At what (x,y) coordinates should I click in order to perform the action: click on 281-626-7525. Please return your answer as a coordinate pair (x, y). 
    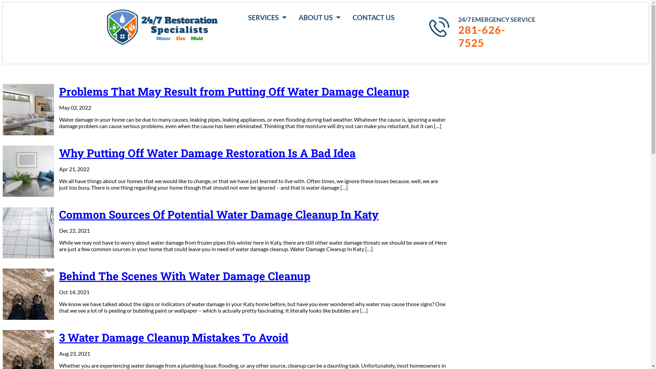
    Looking at the image, I should click on (493, 36).